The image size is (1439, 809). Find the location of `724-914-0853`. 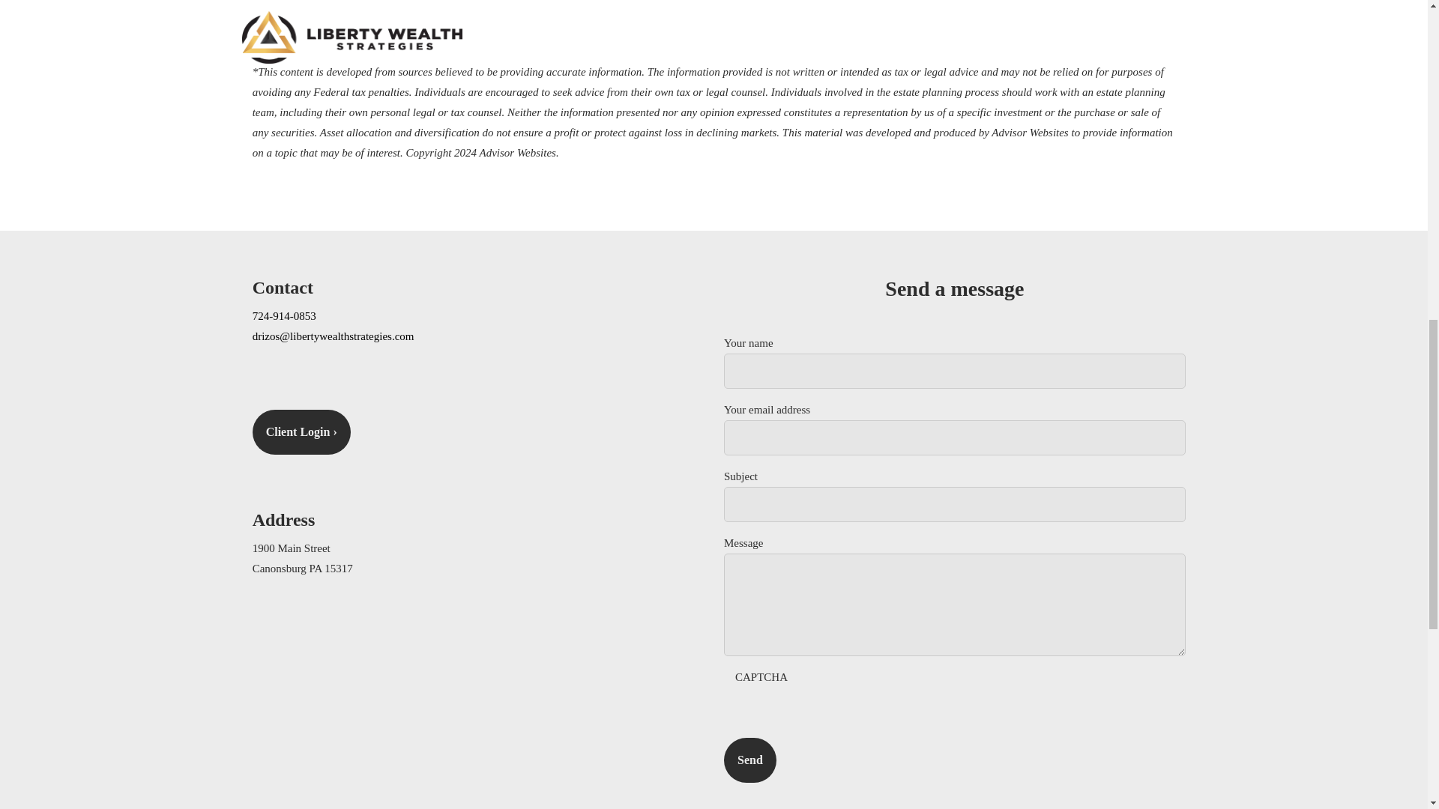

724-914-0853 is located at coordinates (285, 315).